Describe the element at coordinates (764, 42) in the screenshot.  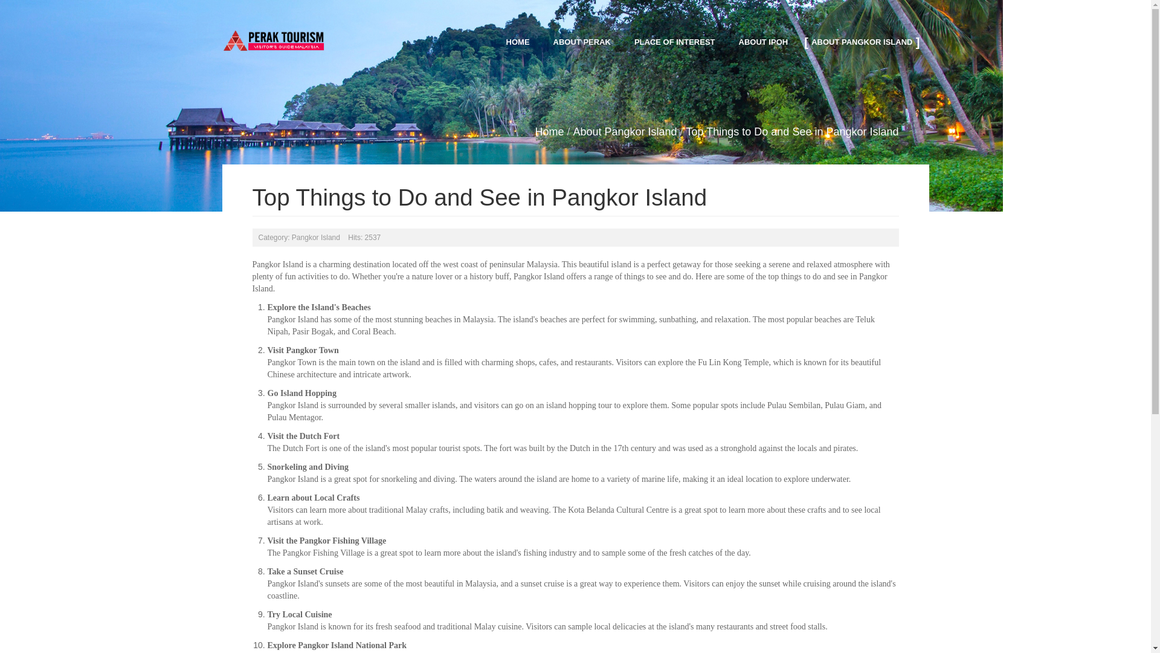
I see `ABOUT IPOH` at that location.